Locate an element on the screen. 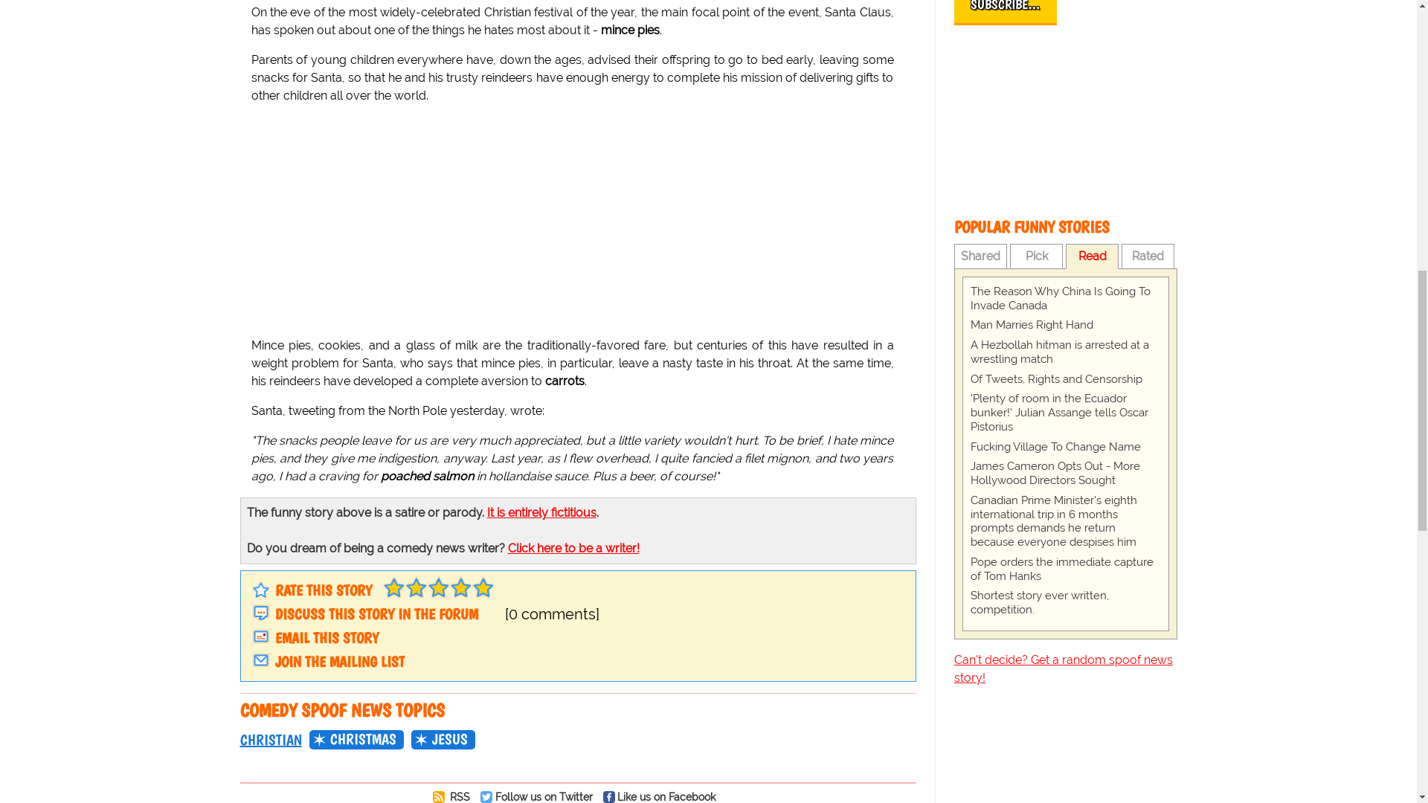  DISCUSS THIS STORY IN THE FORUM is located at coordinates (376, 614).